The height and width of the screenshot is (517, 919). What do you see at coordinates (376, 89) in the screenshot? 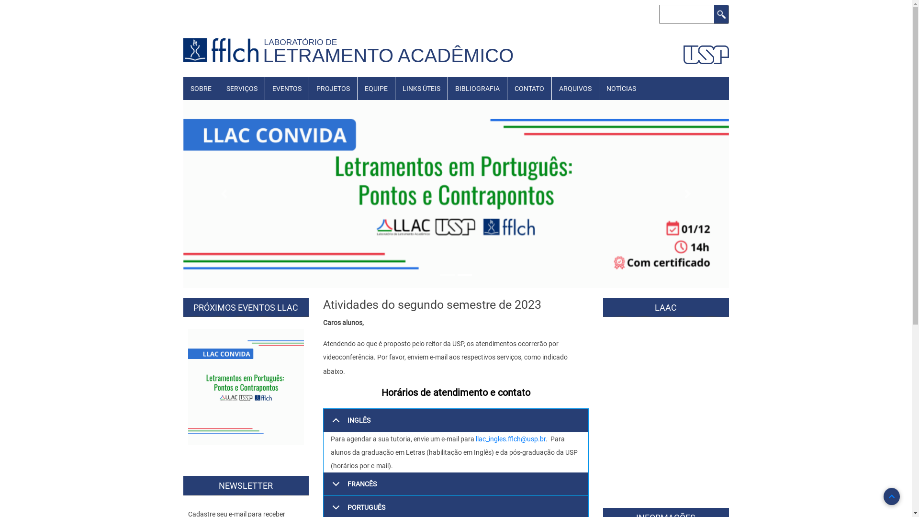
I see `EQUIPE` at bounding box center [376, 89].